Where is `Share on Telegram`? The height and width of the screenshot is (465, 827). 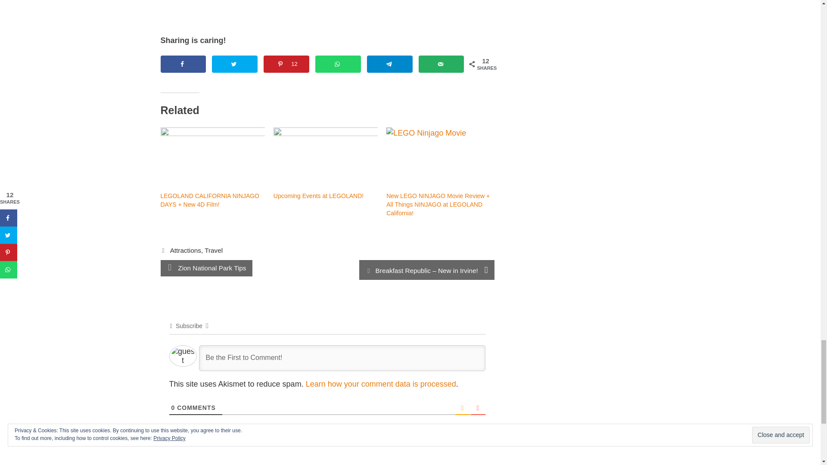 Share on Telegram is located at coordinates (390, 64).